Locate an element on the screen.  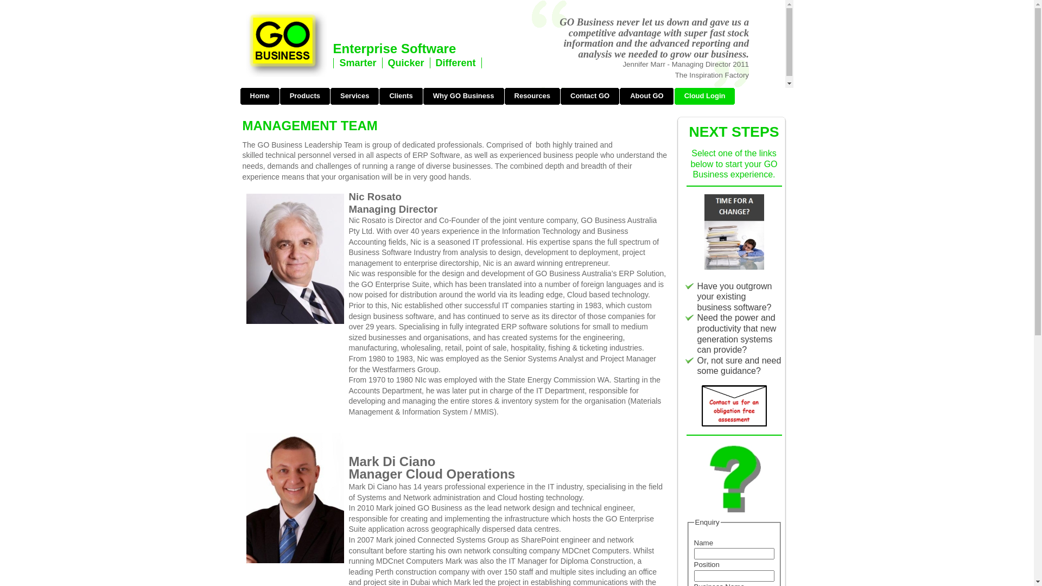
Why GO Business is located at coordinates (463, 99).